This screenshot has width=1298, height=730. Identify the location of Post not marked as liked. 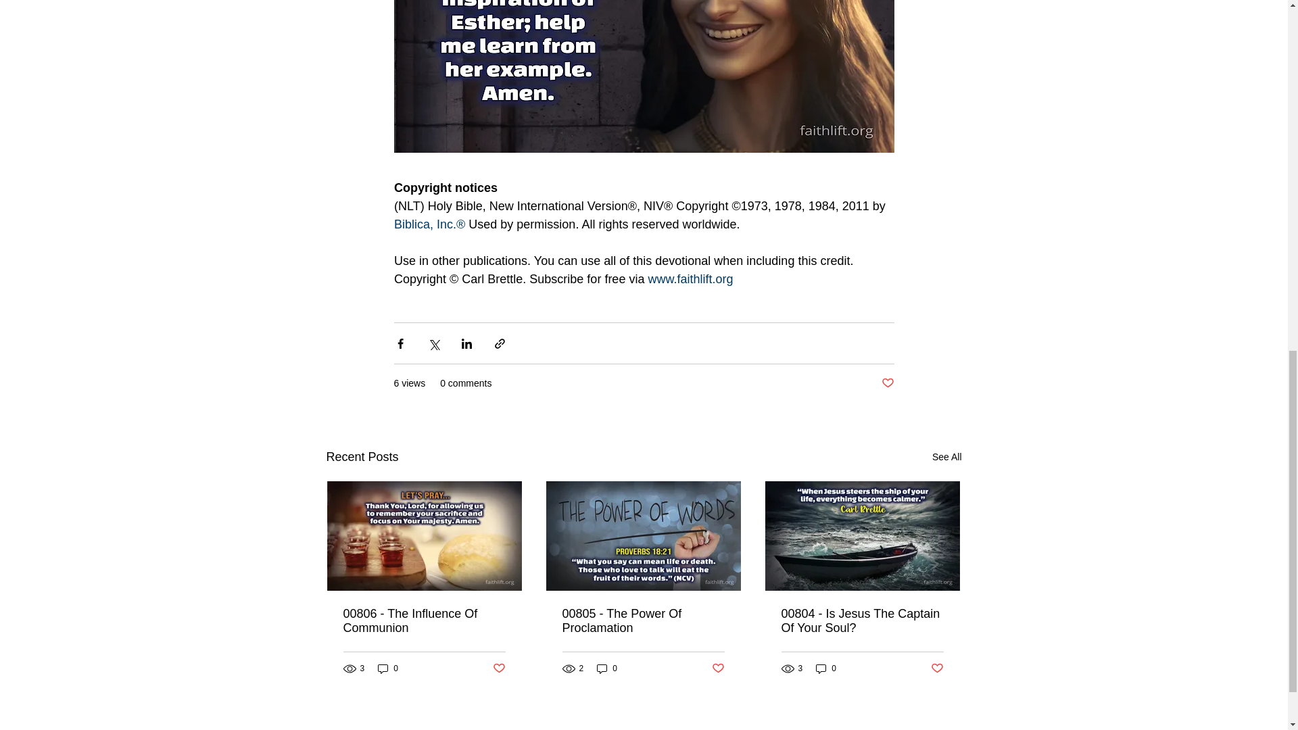
(887, 383).